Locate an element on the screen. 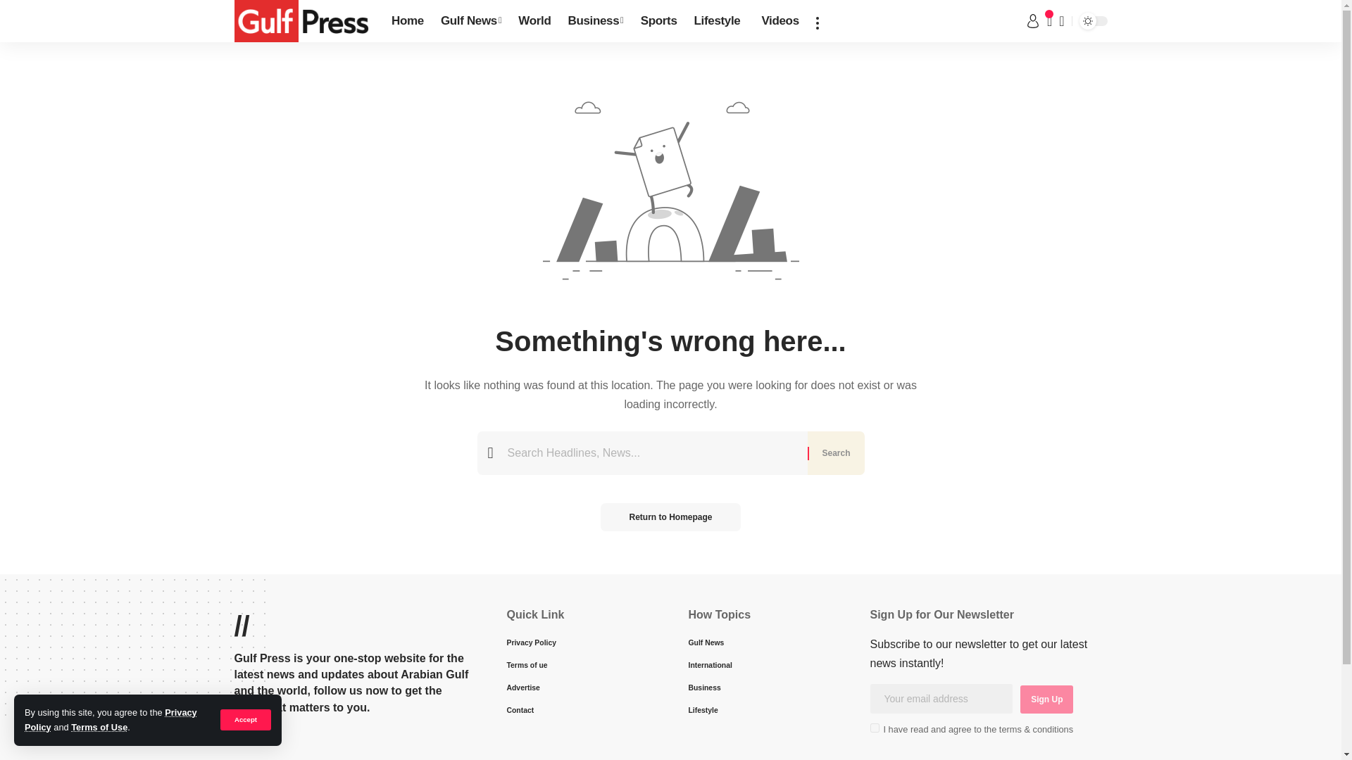  Lifestyle is located at coordinates (717, 21).